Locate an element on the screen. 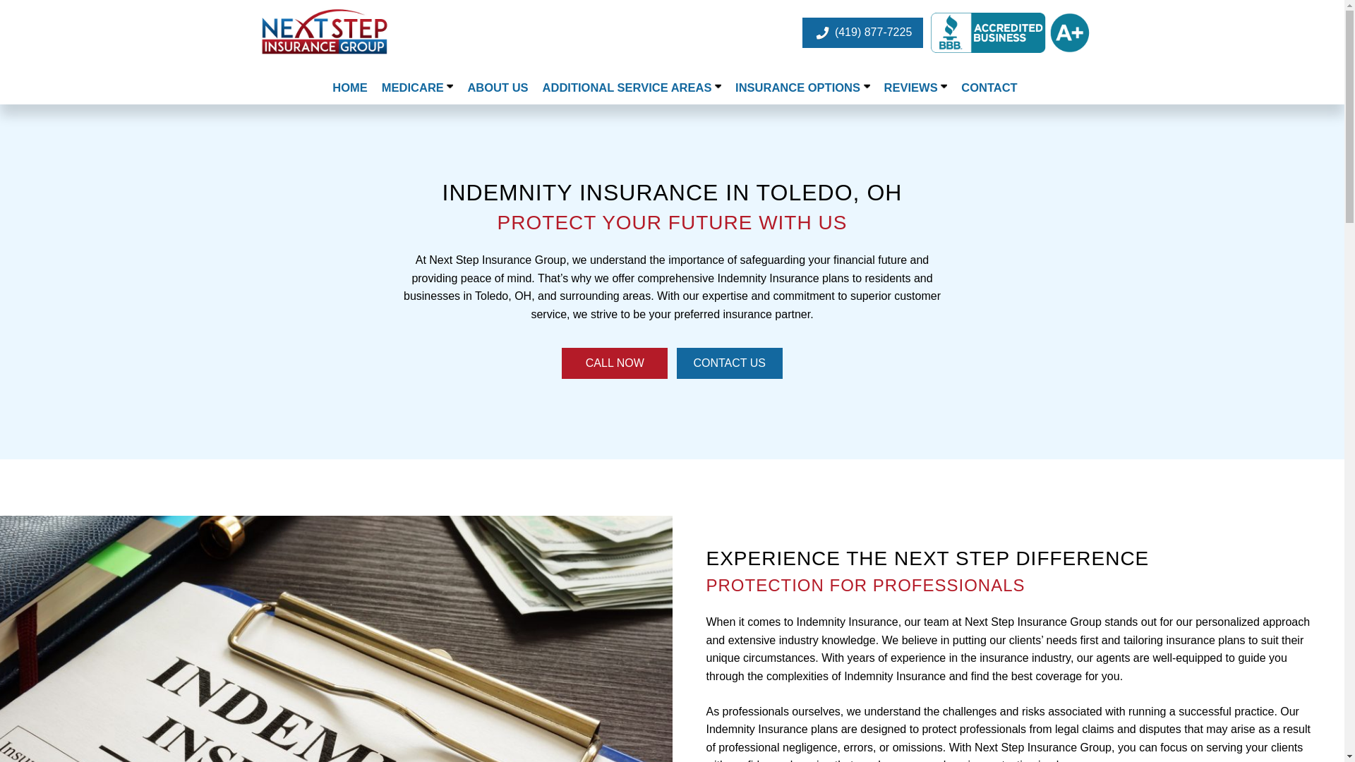 Image resolution: width=1355 pixels, height=762 pixels. Call Us is located at coordinates (615, 363).